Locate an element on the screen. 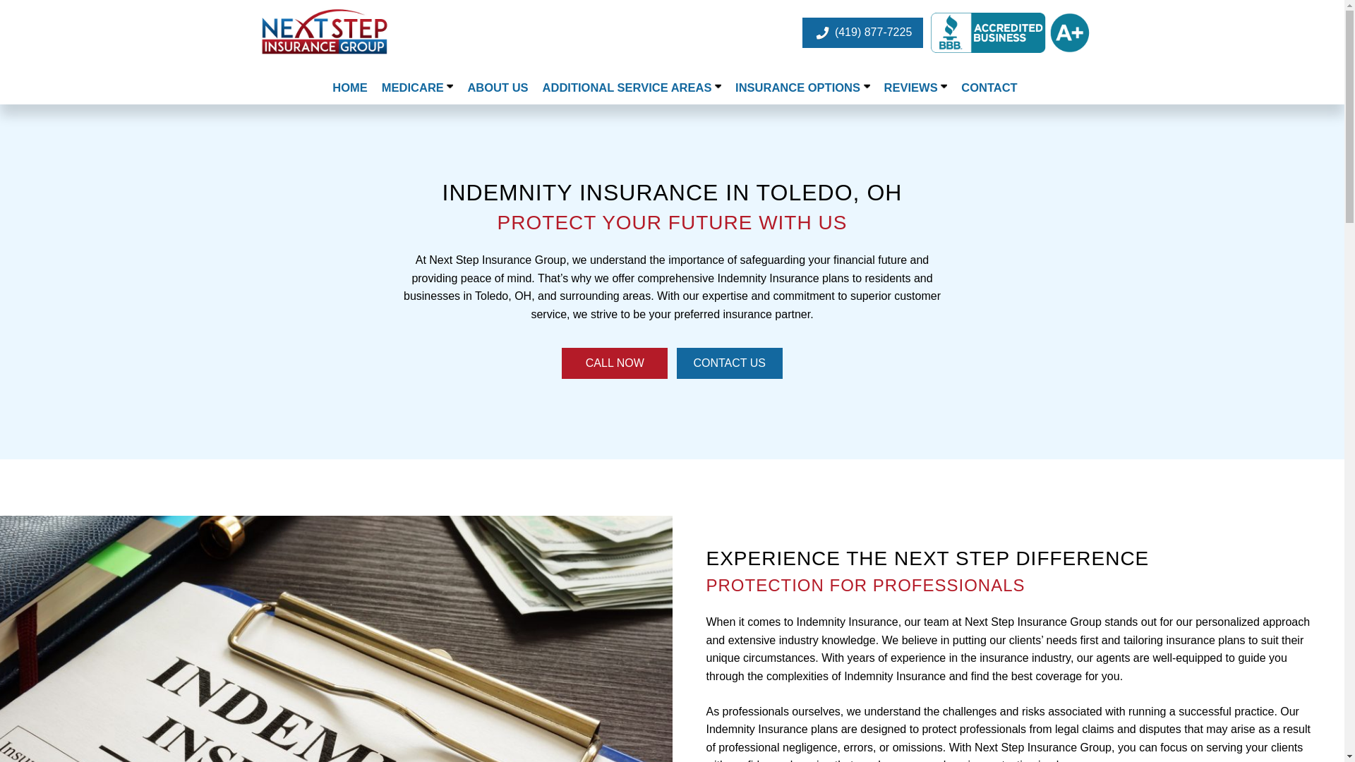 Image resolution: width=1355 pixels, height=762 pixels. Call Us is located at coordinates (615, 363).